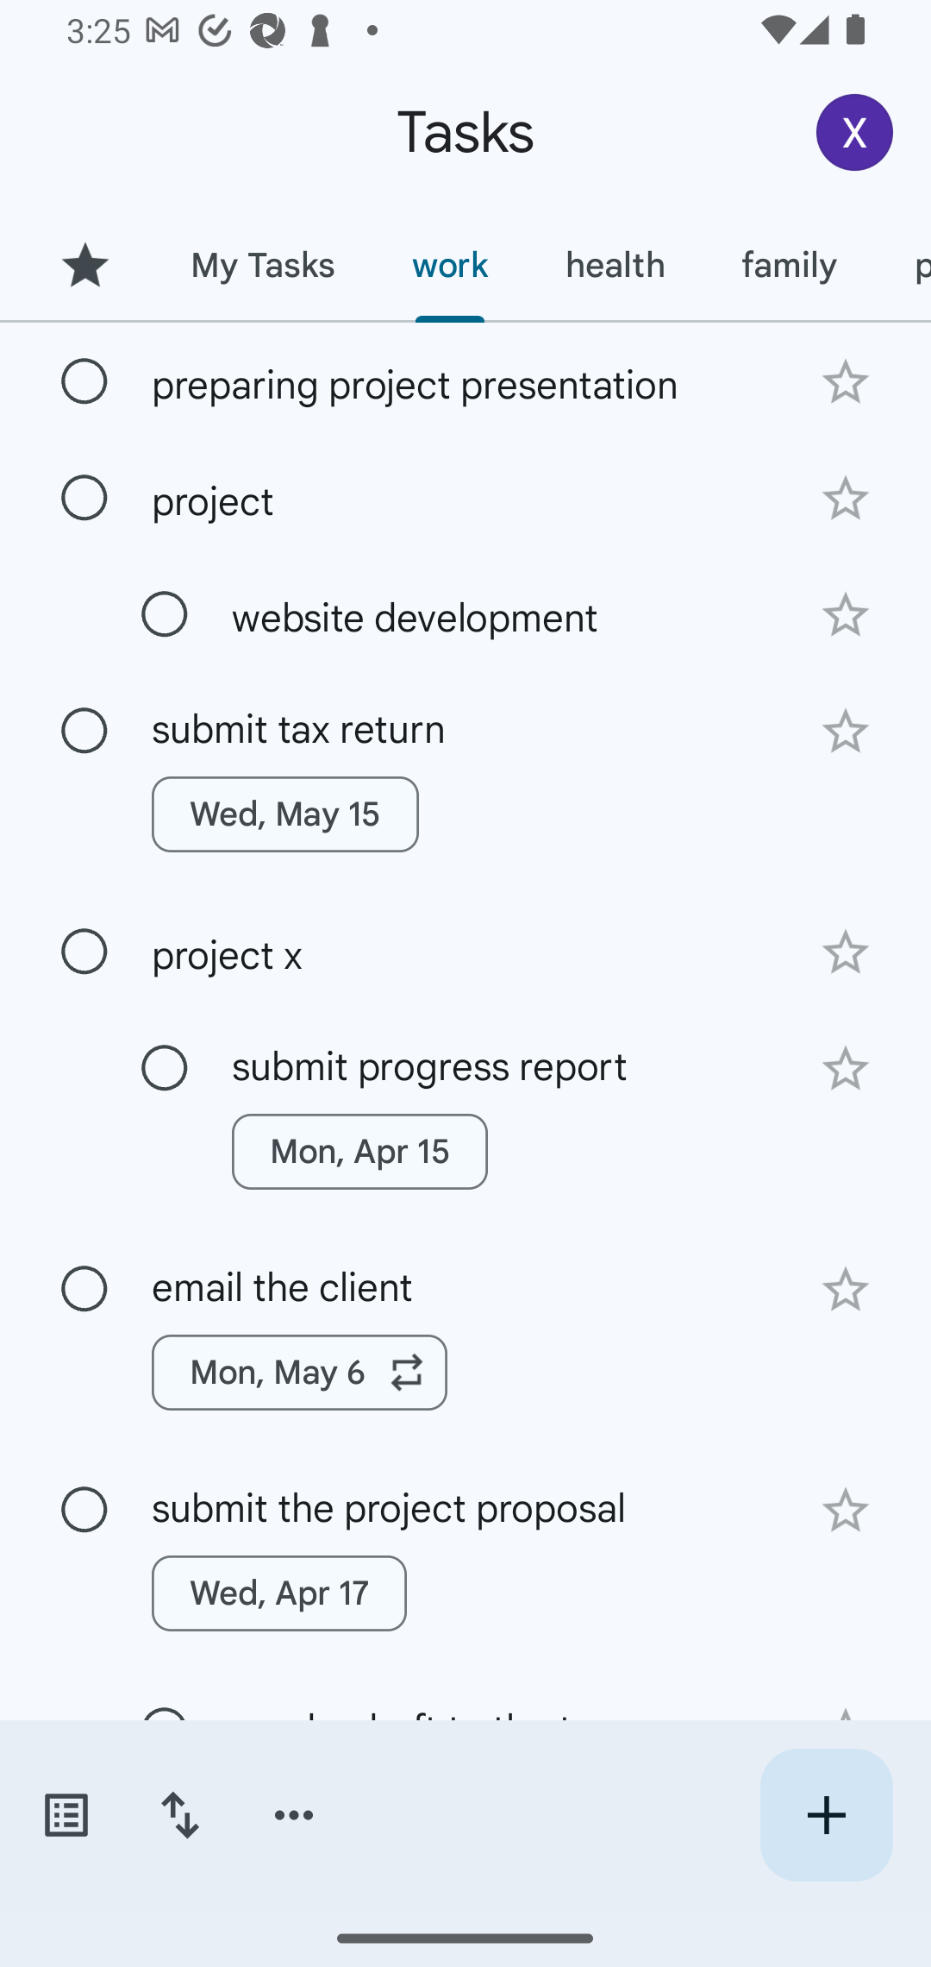 The height and width of the screenshot is (1967, 931). What do you see at coordinates (845, 381) in the screenshot?
I see `Add star` at bounding box center [845, 381].